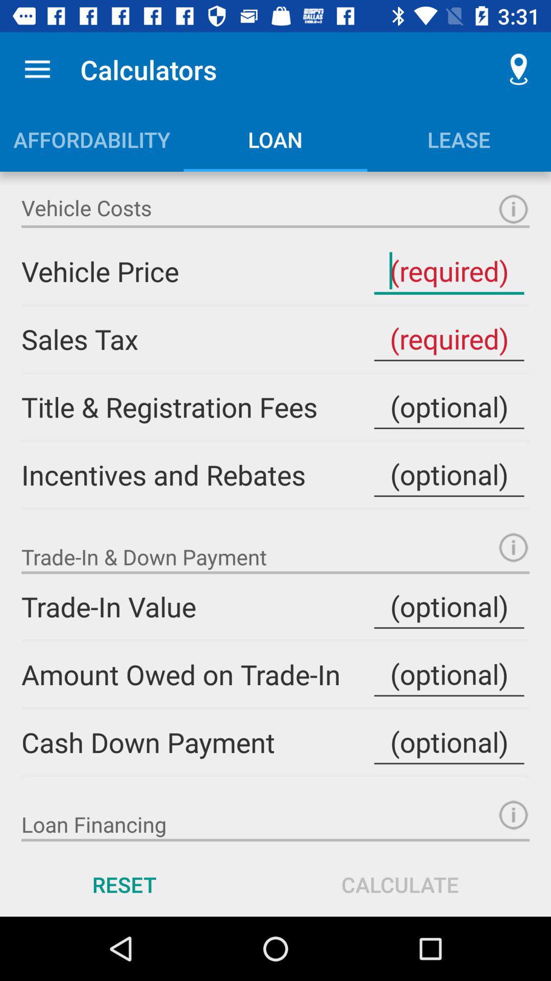 This screenshot has height=981, width=551. I want to click on enter inventives and rebates, so click(449, 475).